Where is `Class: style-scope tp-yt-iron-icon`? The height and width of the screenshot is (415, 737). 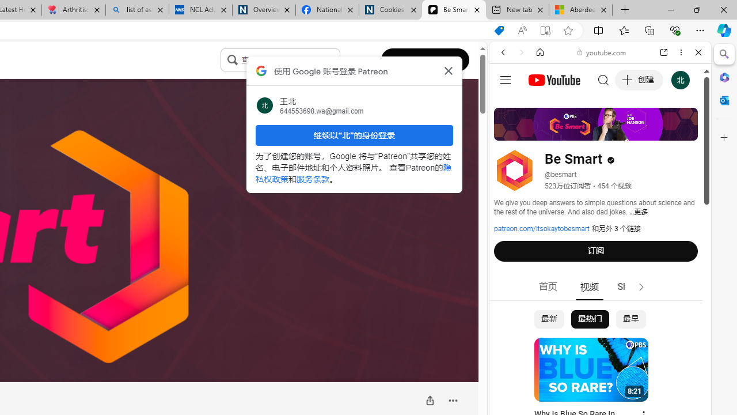 Class: style-scope tp-yt-iron-icon is located at coordinates (641, 287).